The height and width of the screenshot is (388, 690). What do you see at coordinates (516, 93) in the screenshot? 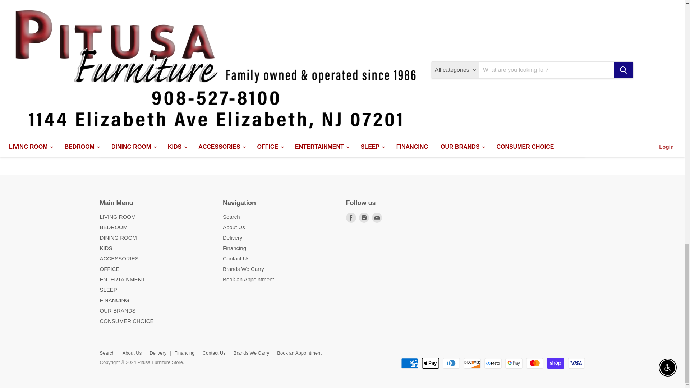
I see `Ashley Furniture` at bounding box center [516, 93].